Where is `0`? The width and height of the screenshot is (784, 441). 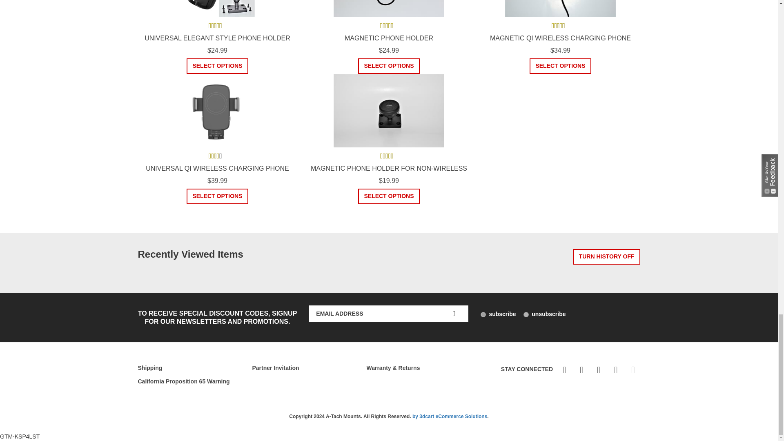 0 is located at coordinates (526, 314).